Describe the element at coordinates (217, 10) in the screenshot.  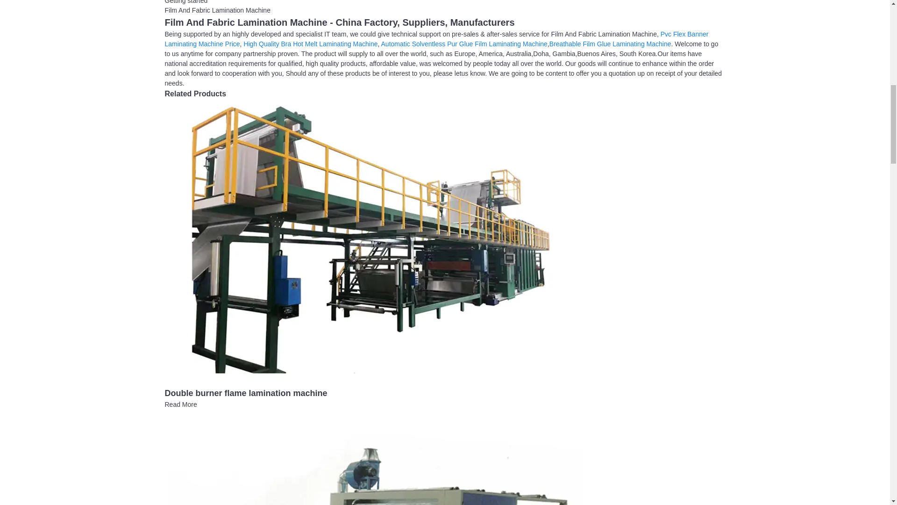
I see `Film And Fabric Lamination Machine` at that location.